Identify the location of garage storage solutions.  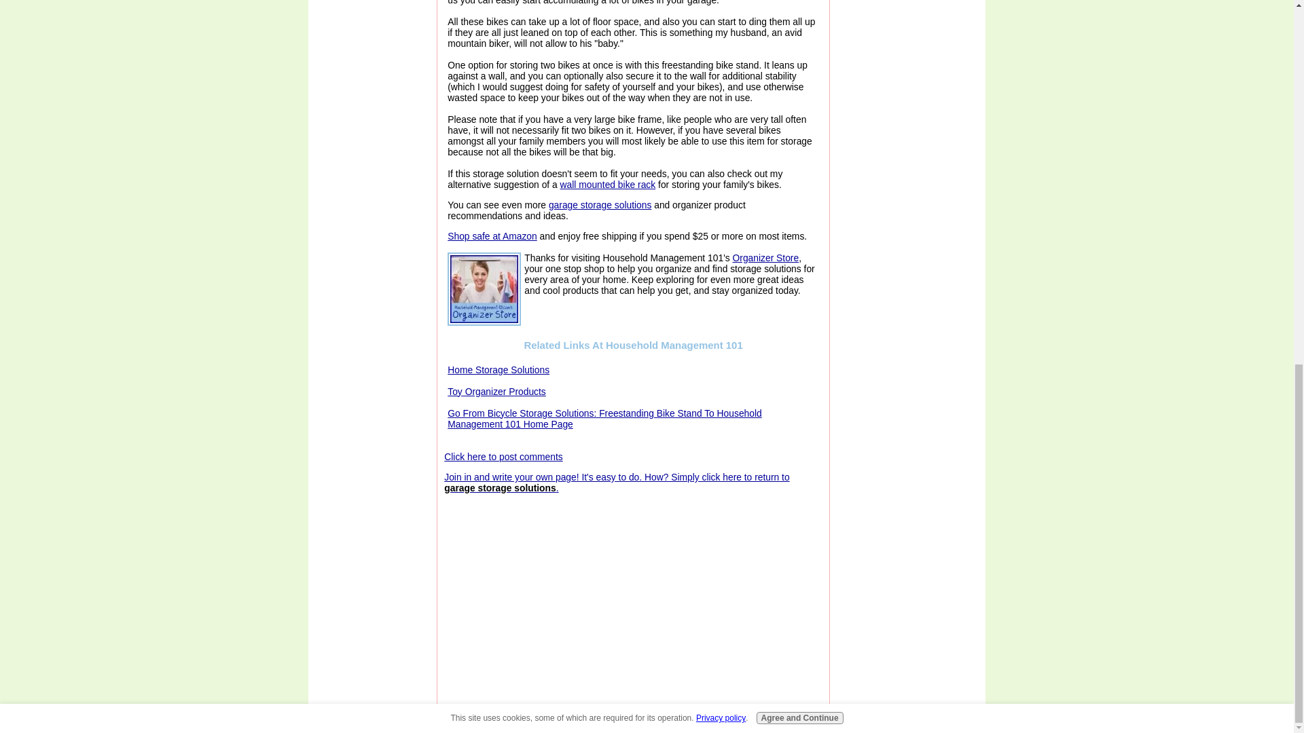
(600, 204).